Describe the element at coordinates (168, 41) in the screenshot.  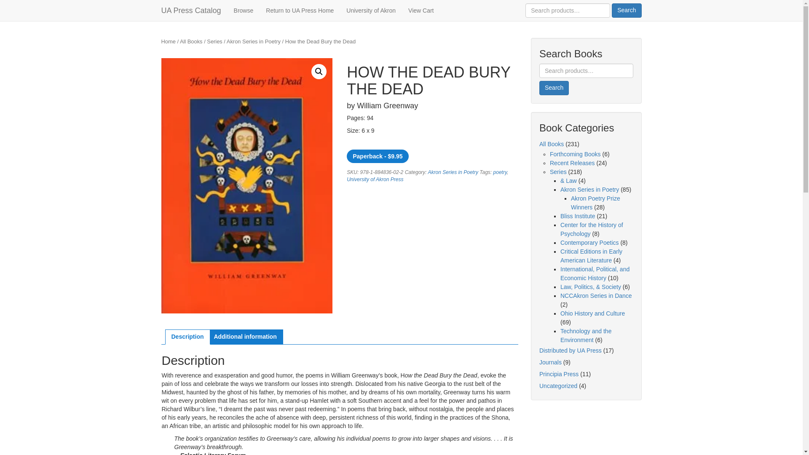
I see `Home` at that location.